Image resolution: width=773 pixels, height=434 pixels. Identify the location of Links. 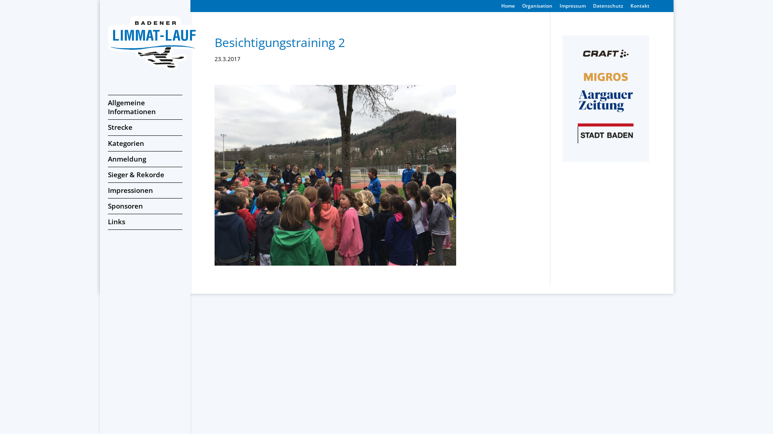
(145, 222).